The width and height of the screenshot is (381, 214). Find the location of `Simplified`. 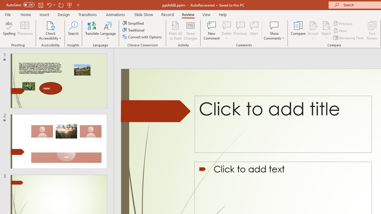

Simplified is located at coordinates (134, 23).